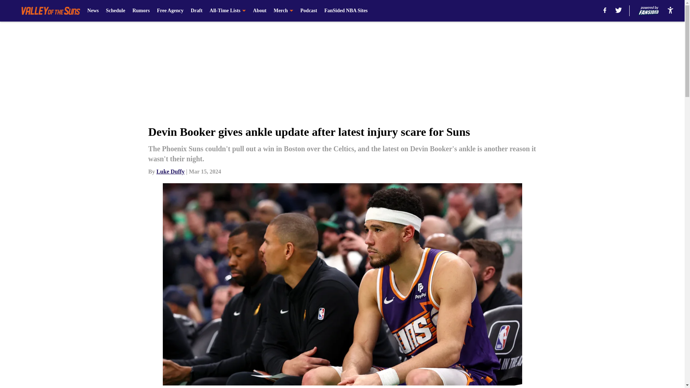 The width and height of the screenshot is (690, 388). I want to click on Merch, so click(283, 11).